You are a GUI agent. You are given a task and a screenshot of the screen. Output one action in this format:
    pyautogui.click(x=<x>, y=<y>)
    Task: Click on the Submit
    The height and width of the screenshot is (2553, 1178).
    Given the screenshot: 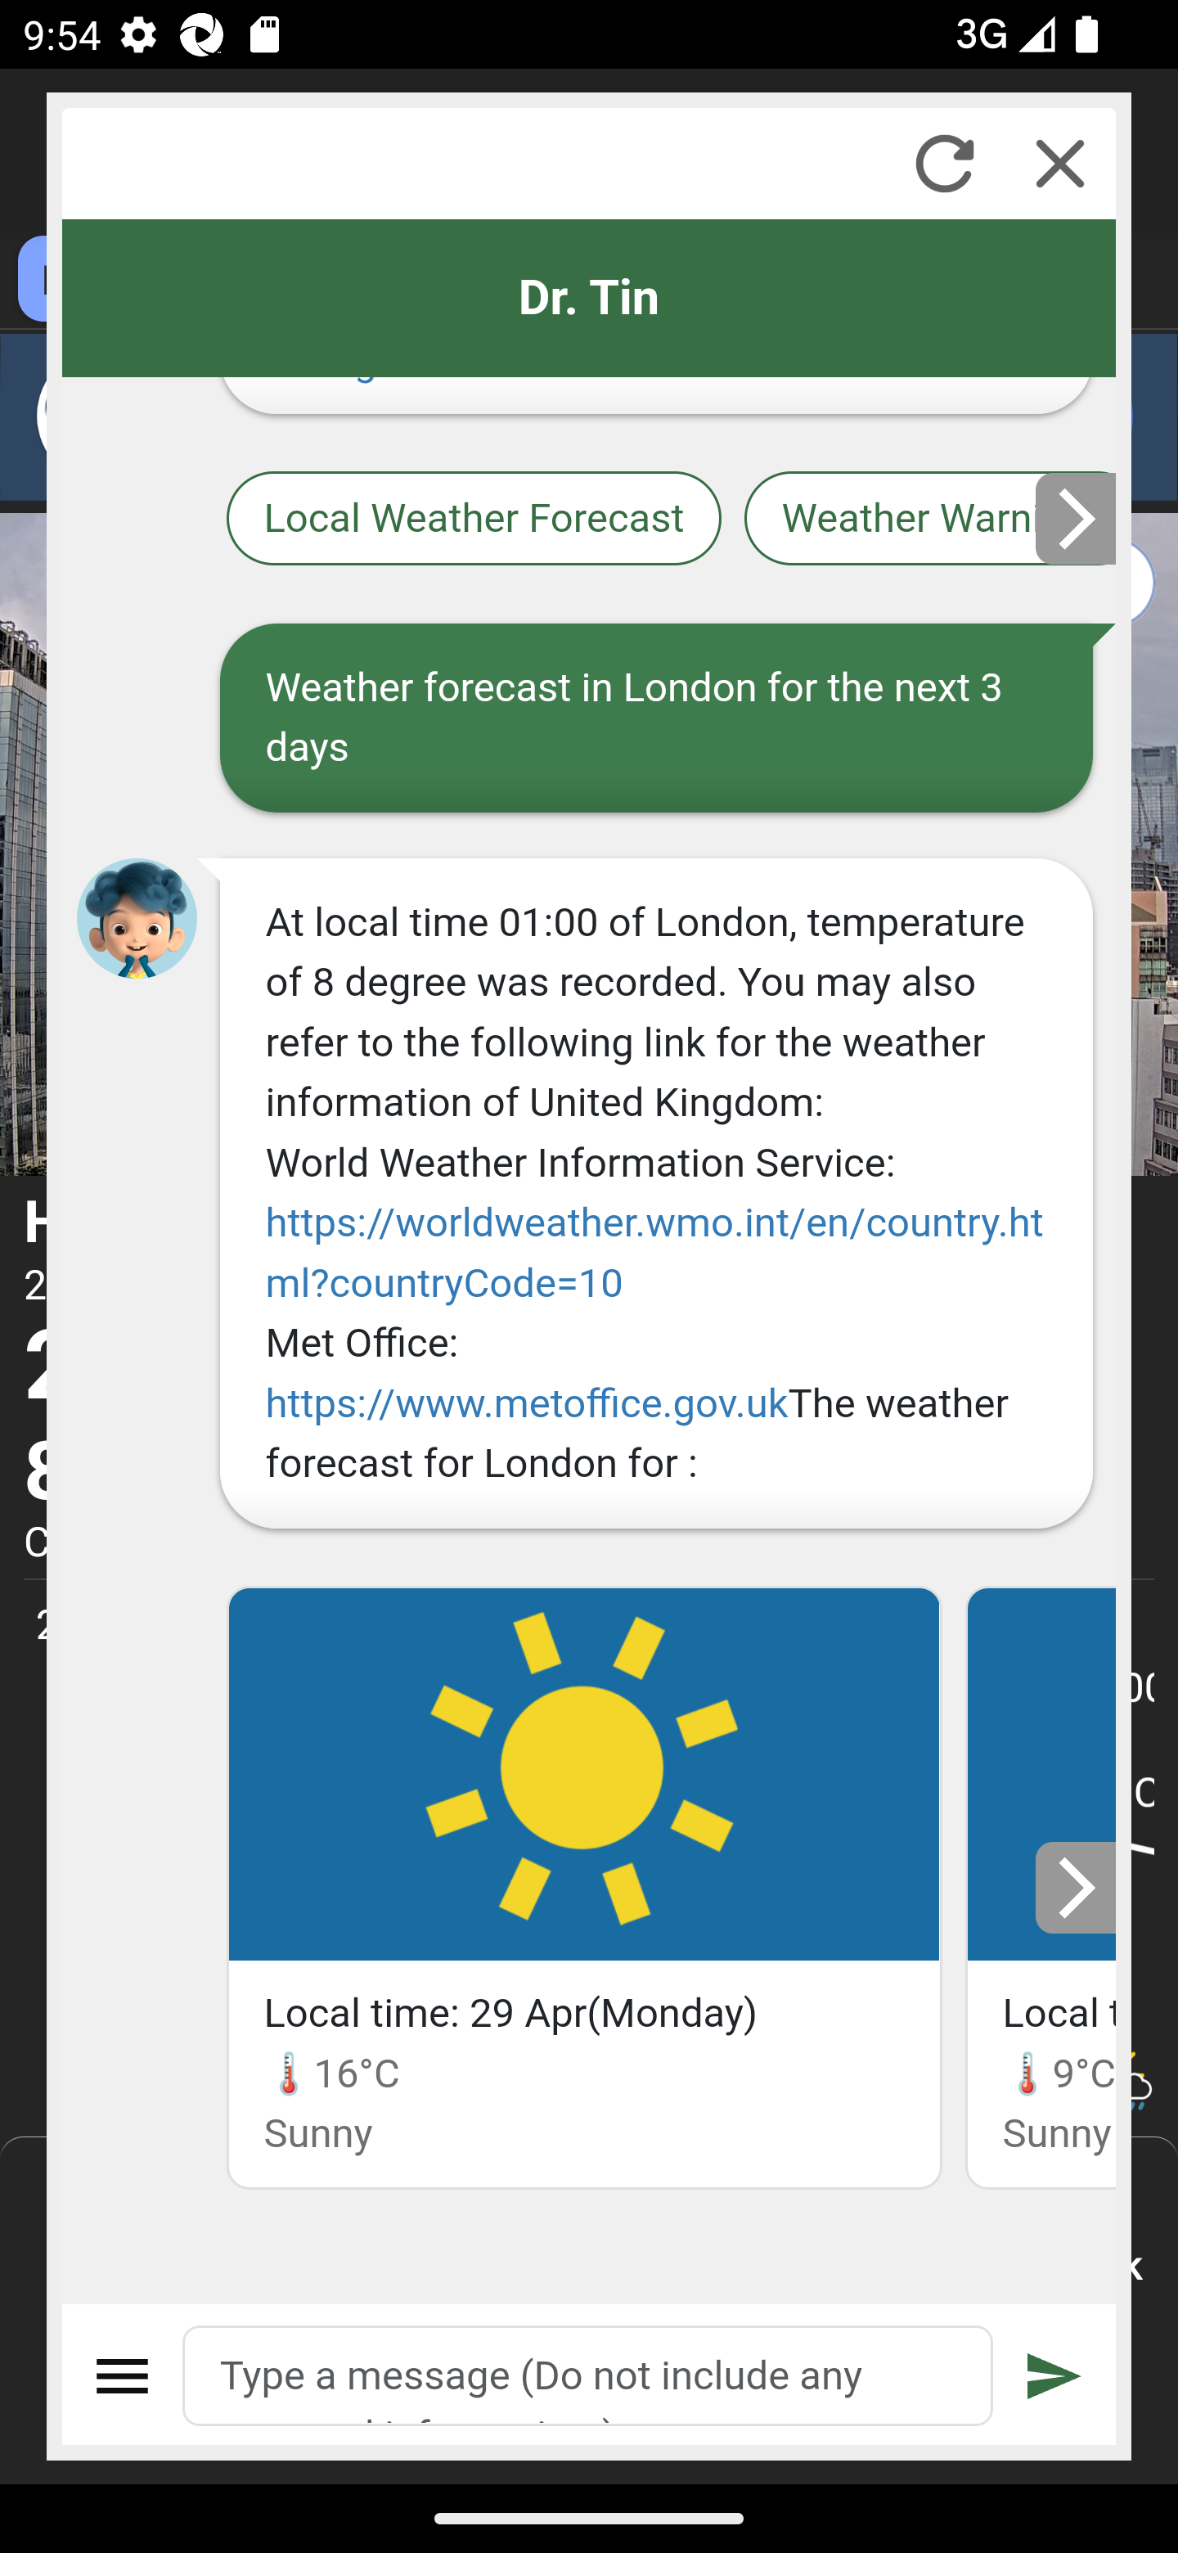 What is the action you would take?
    pyautogui.click(x=1054, y=2375)
    